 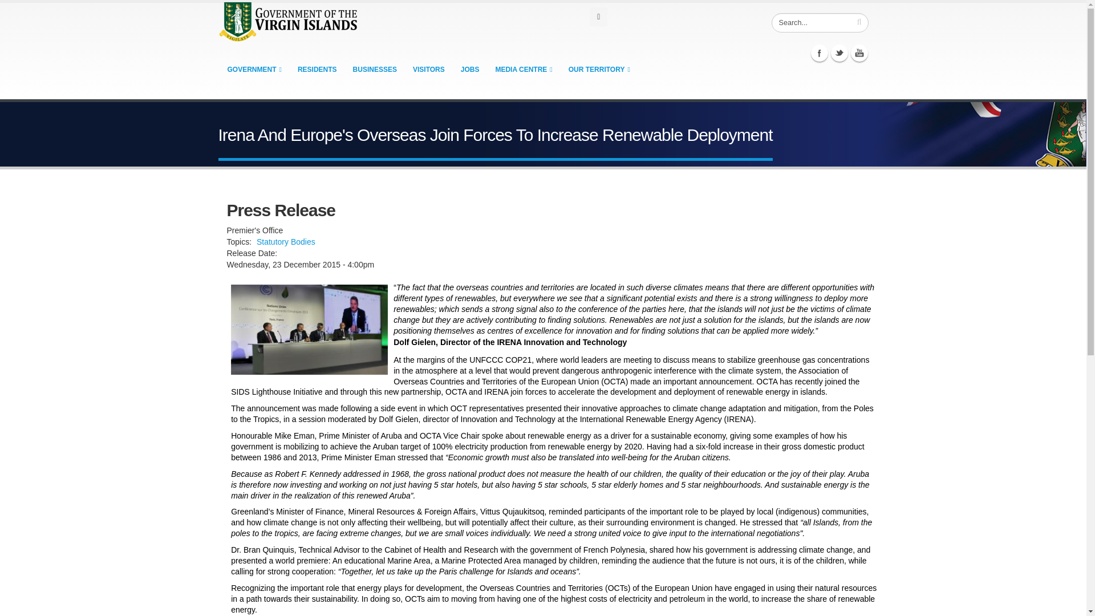 What do you see at coordinates (819, 52) in the screenshot?
I see `Facebook` at bounding box center [819, 52].